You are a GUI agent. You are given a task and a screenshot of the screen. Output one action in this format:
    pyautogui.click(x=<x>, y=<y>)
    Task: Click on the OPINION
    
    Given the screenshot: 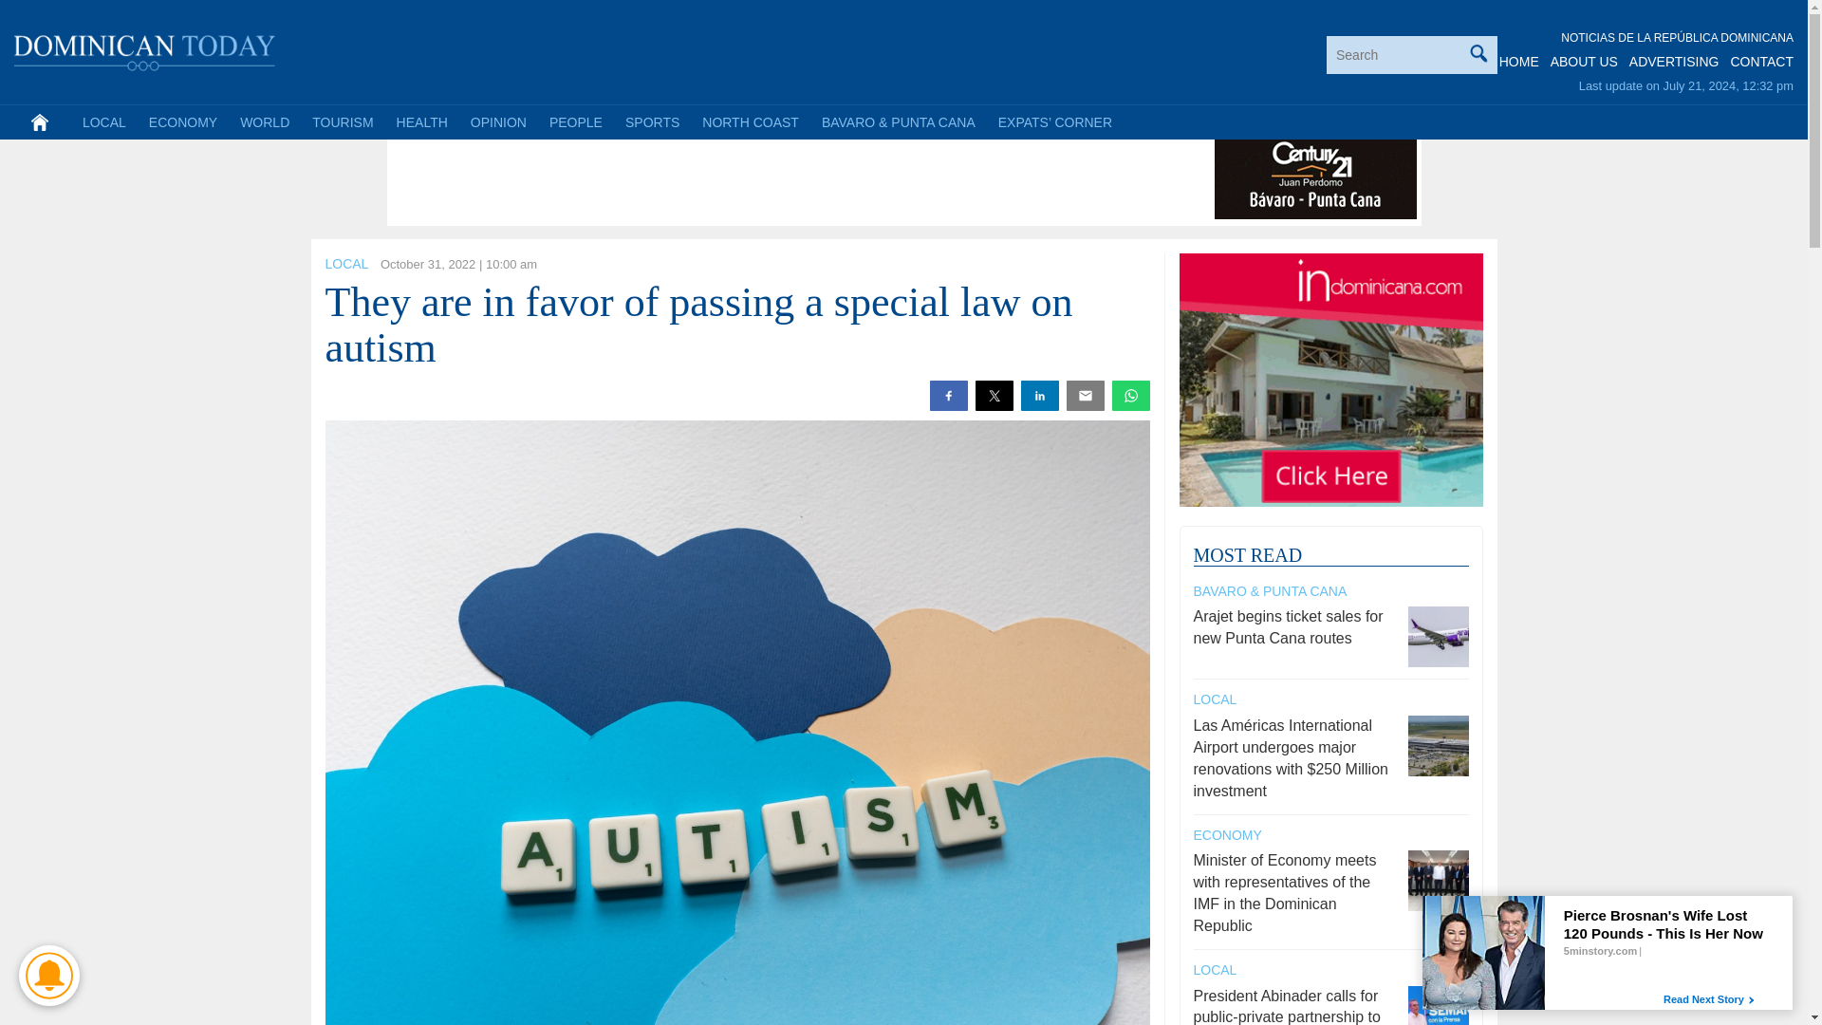 What is the action you would take?
    pyautogui.click(x=497, y=121)
    